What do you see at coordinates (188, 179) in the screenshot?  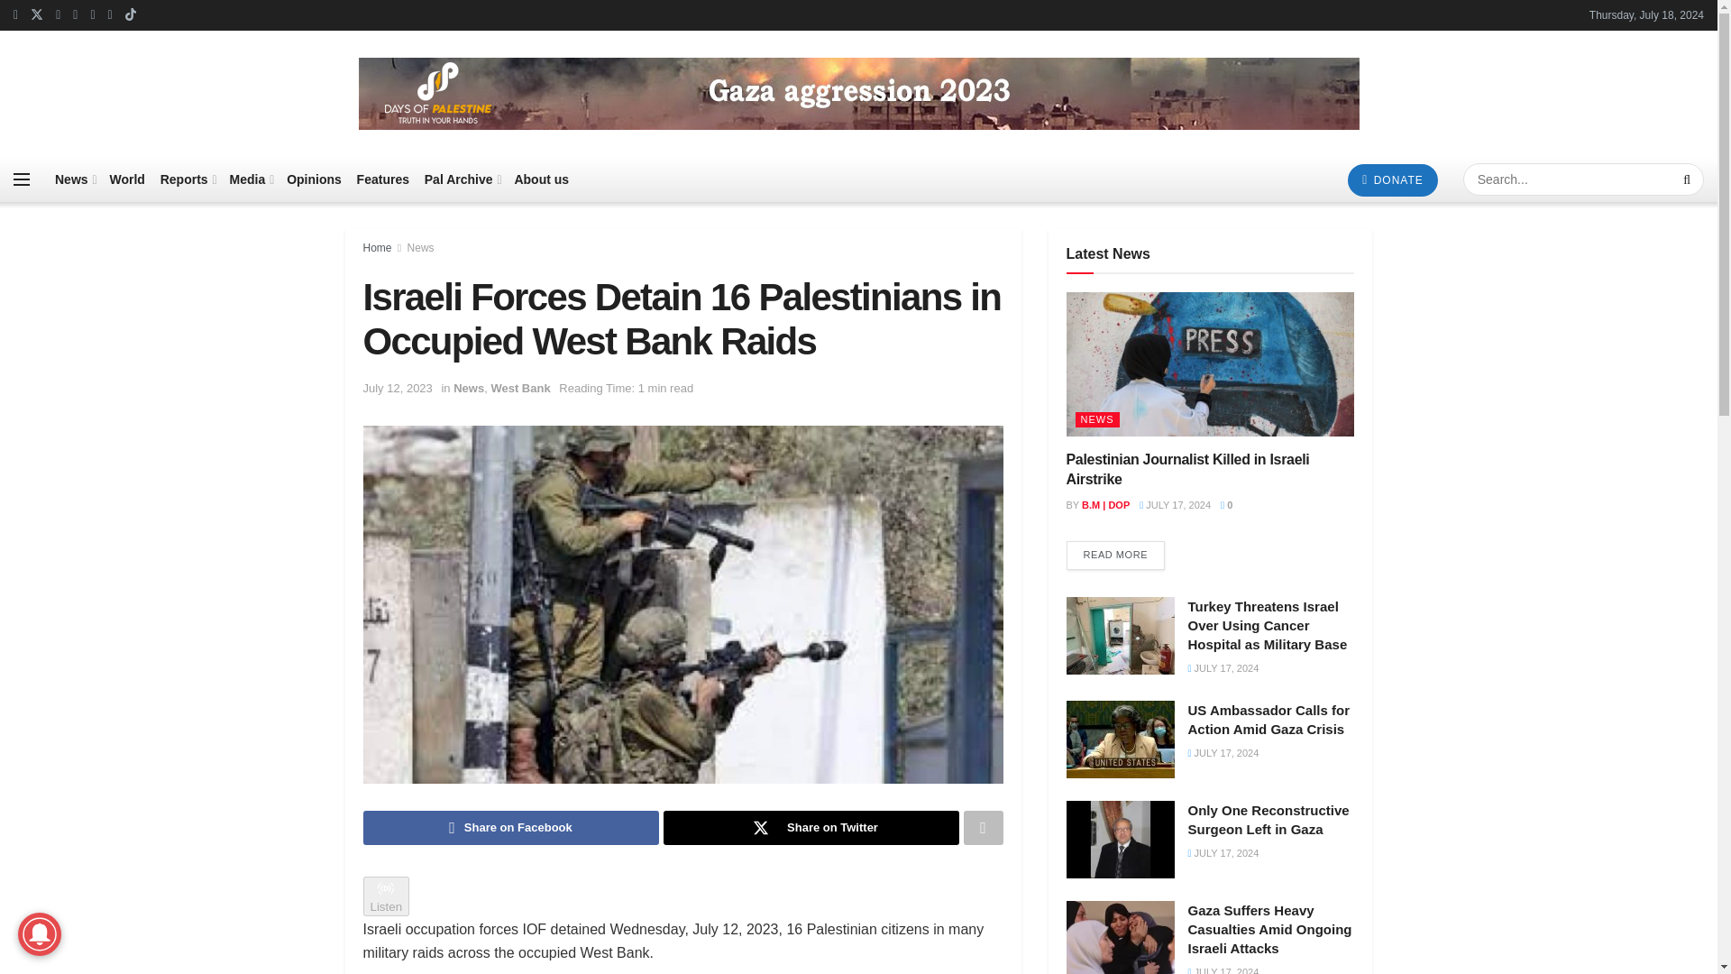 I see `Reports` at bounding box center [188, 179].